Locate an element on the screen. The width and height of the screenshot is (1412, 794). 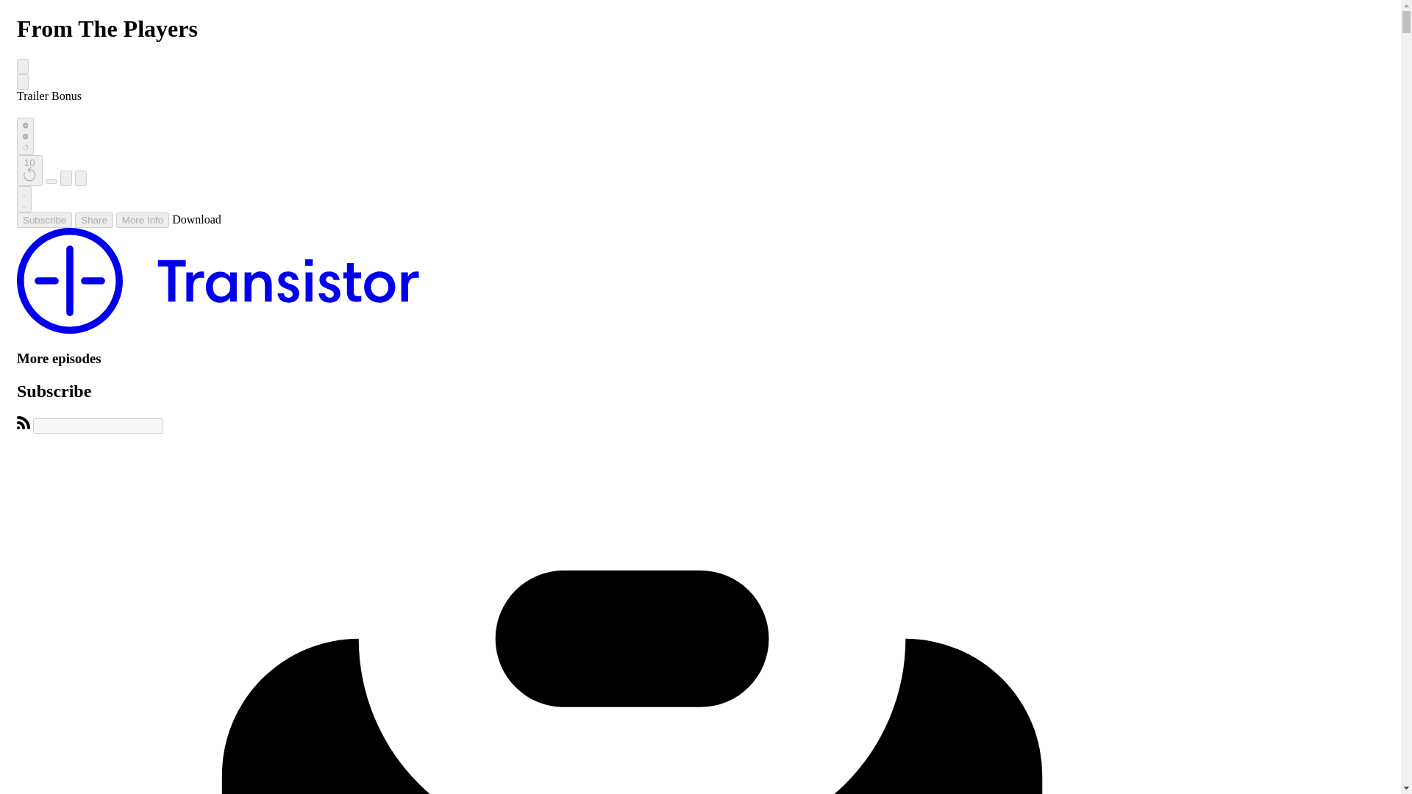
Share is located at coordinates (93, 220).